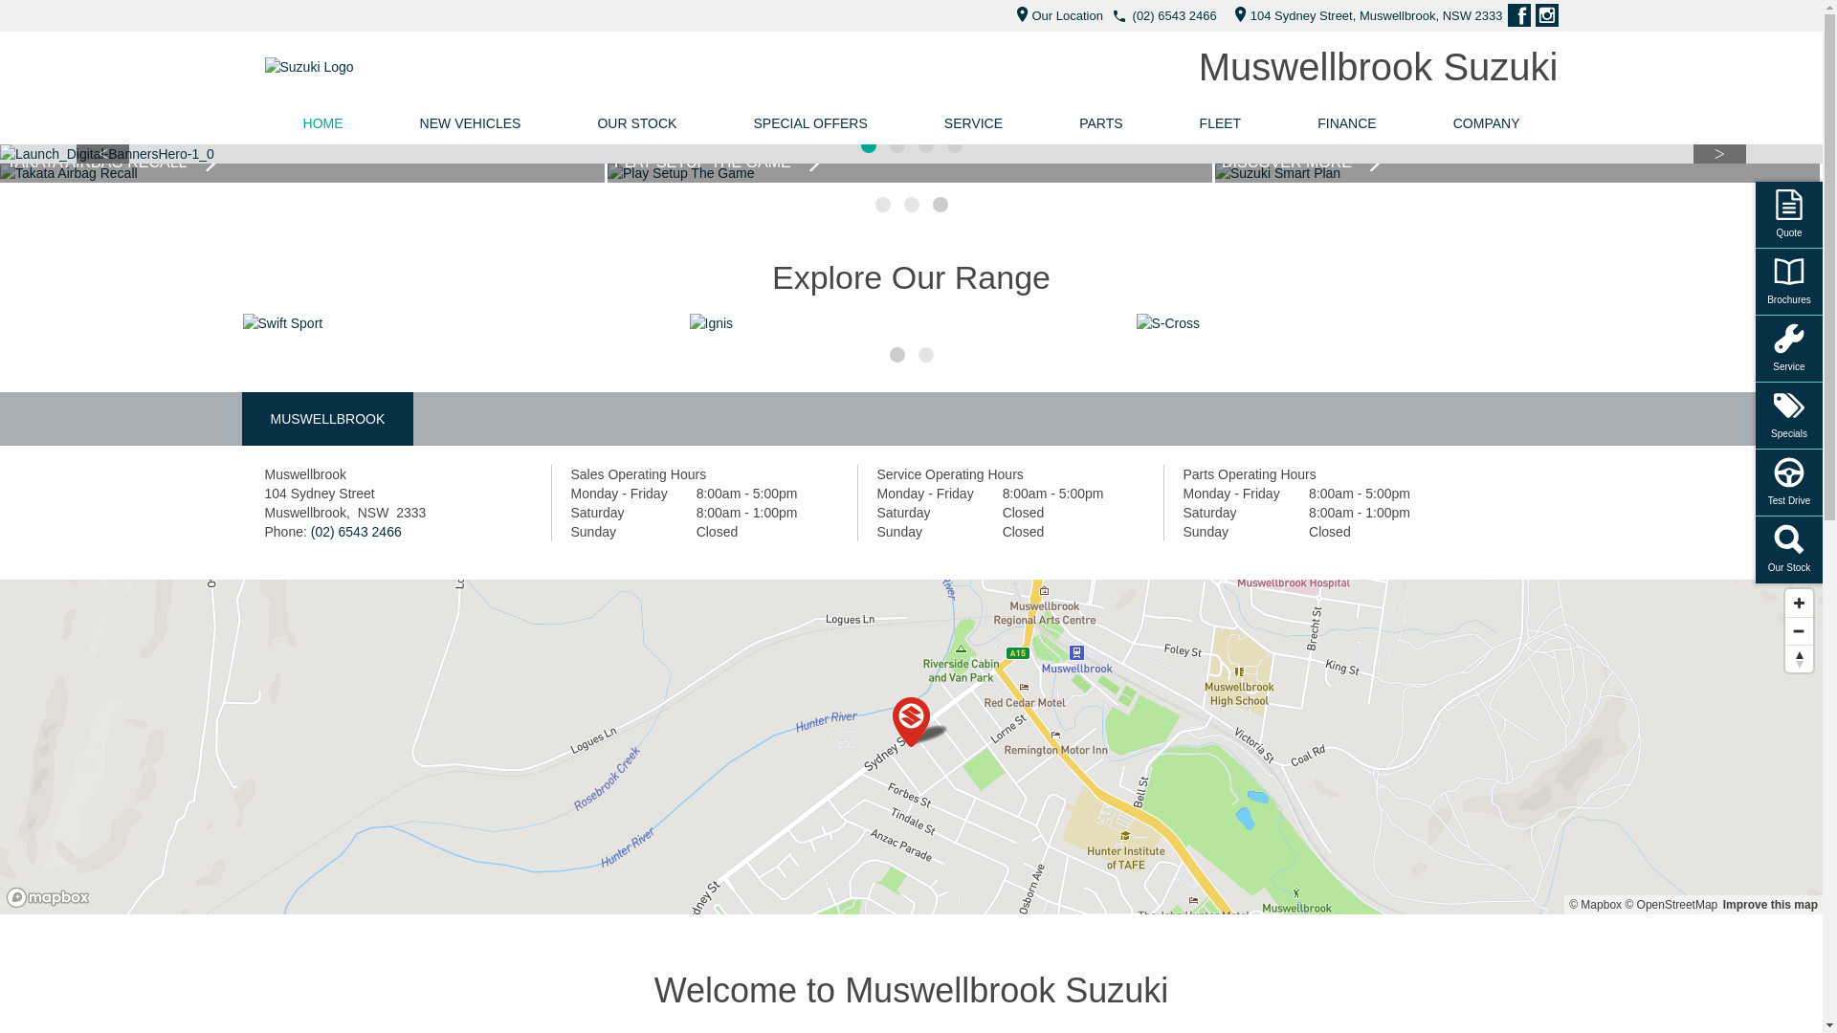  What do you see at coordinates (1379, 67) in the screenshot?
I see `Muswellbrook Suzuki` at bounding box center [1379, 67].